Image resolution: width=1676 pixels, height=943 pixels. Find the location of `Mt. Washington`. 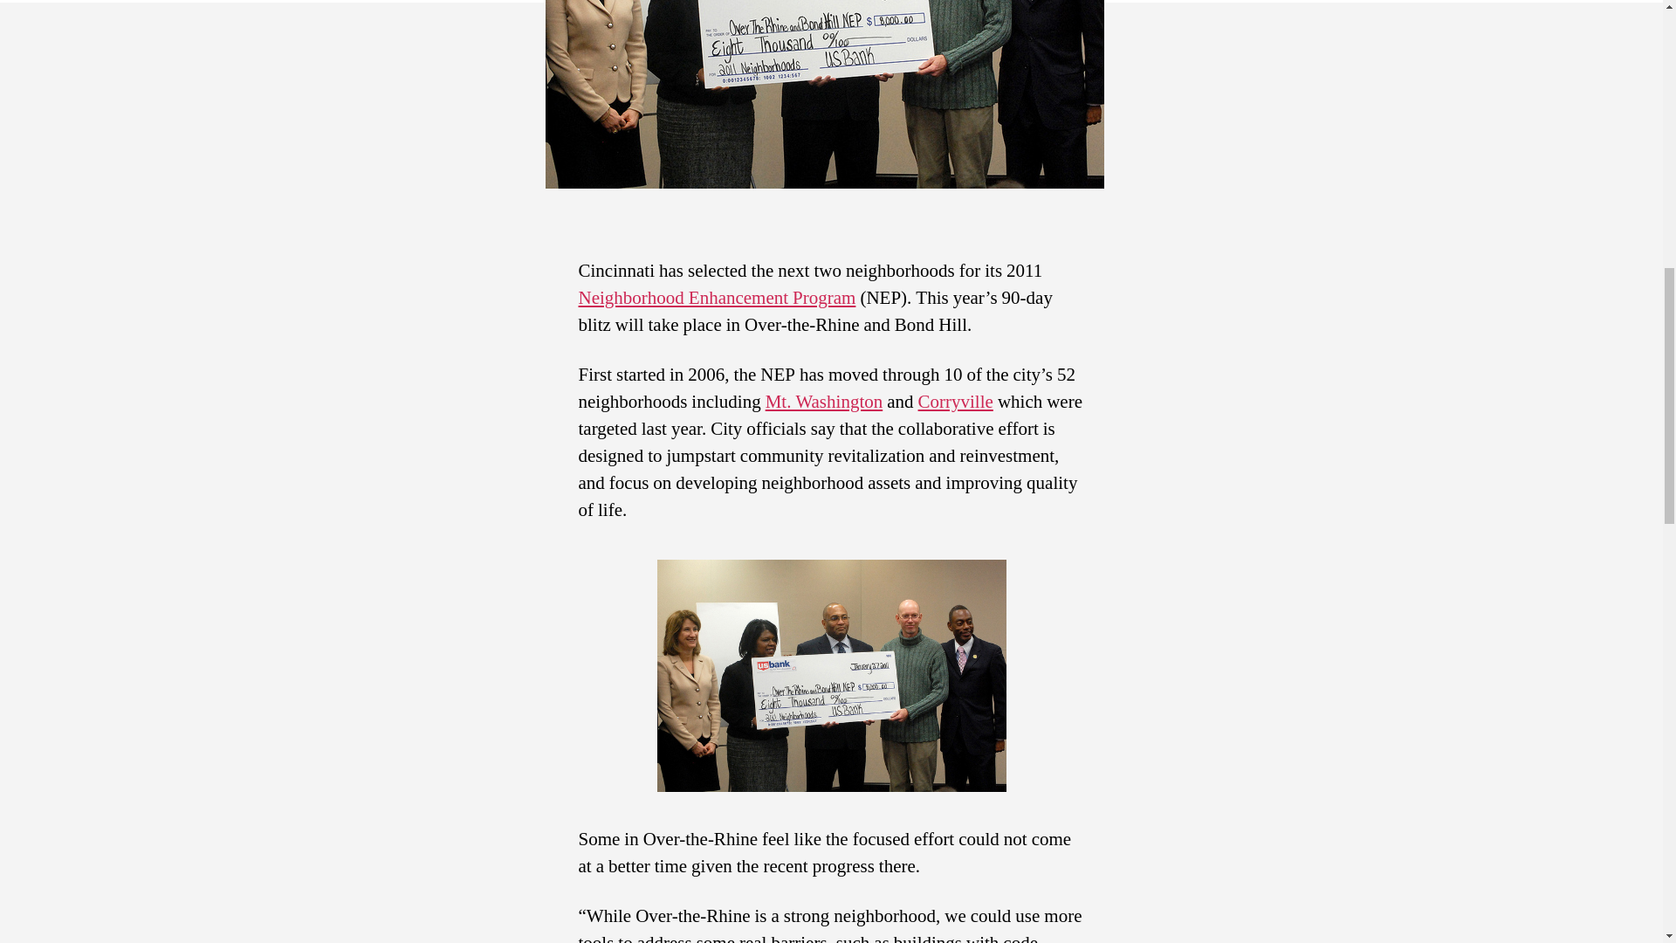

Mt. Washington is located at coordinates (824, 402).